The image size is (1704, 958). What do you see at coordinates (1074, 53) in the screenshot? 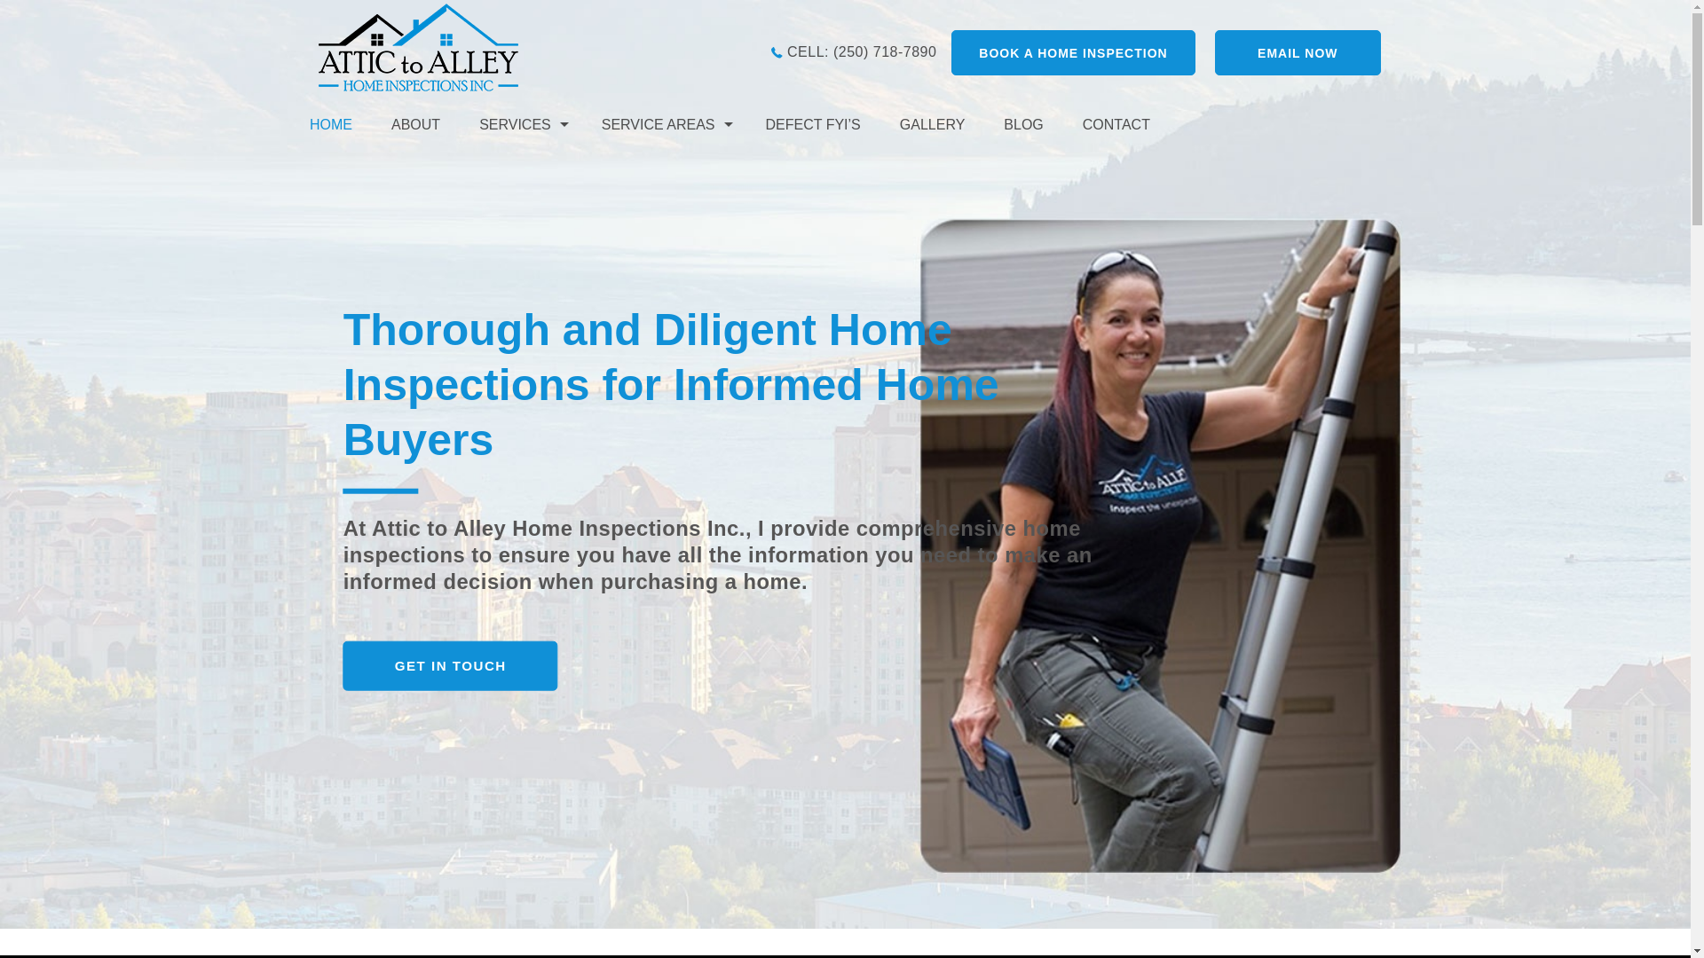
I see `BOOK A HOME INSPECTION` at bounding box center [1074, 53].